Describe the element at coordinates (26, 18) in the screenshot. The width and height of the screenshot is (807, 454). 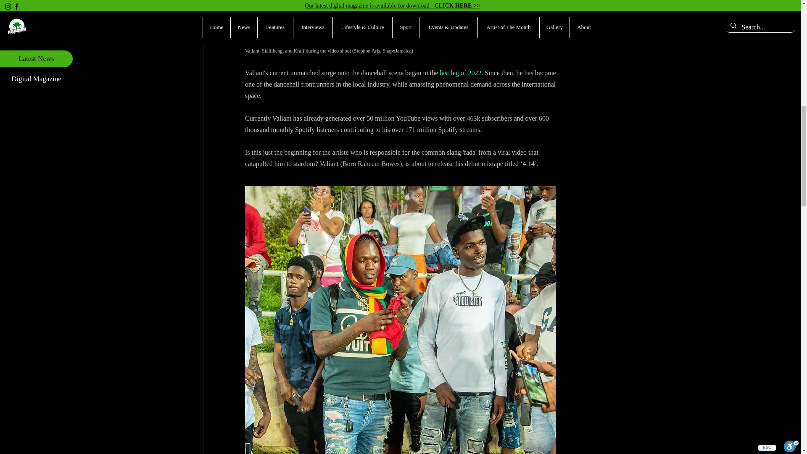
I see `Navigation on the screen with the keyboard` at that location.